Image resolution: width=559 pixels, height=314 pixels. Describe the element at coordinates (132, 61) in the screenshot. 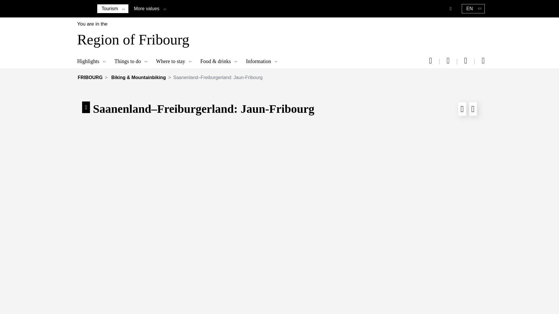

I see `Things to do` at that location.